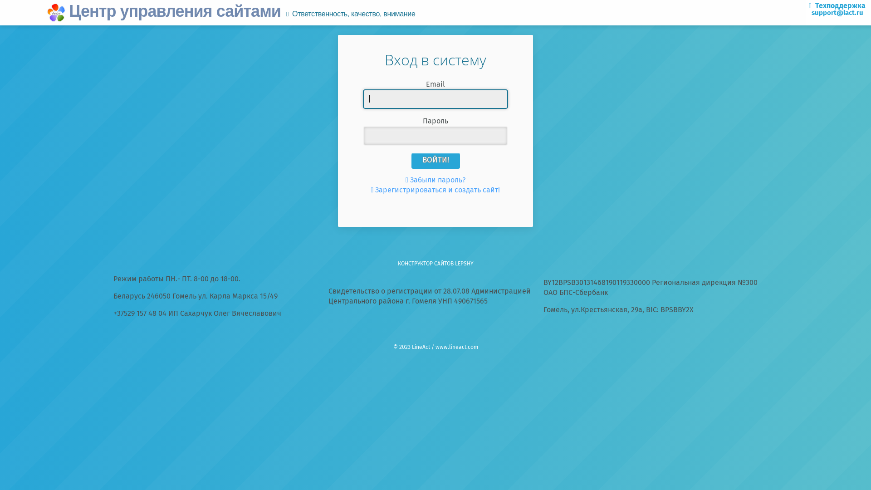  Describe the element at coordinates (445, 348) in the screenshot. I see `LineAct / www.lineact.com` at that location.